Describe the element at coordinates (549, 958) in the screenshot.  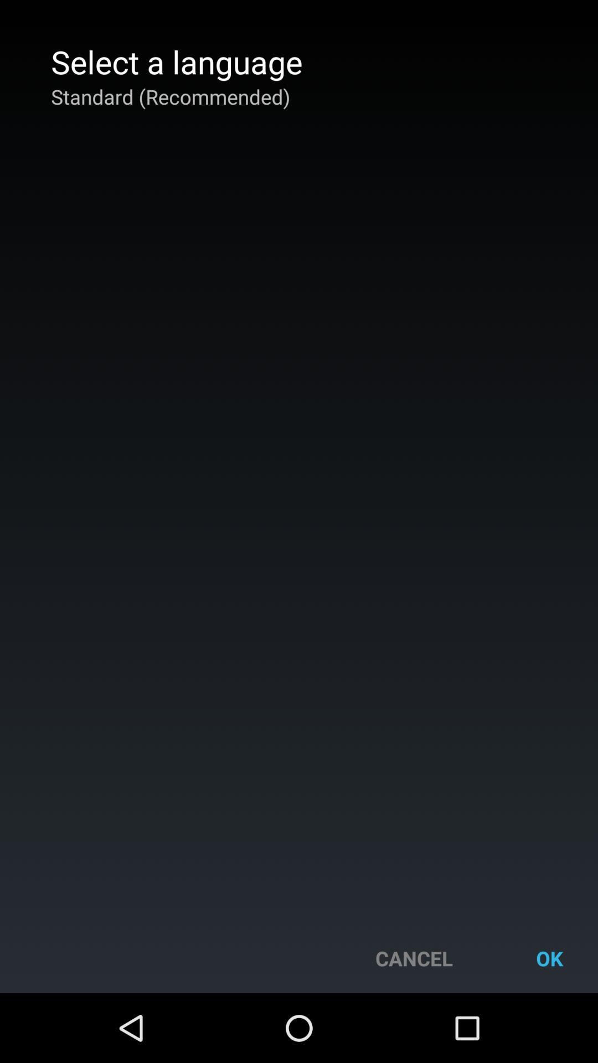
I see `press button next to the cancel button` at that location.